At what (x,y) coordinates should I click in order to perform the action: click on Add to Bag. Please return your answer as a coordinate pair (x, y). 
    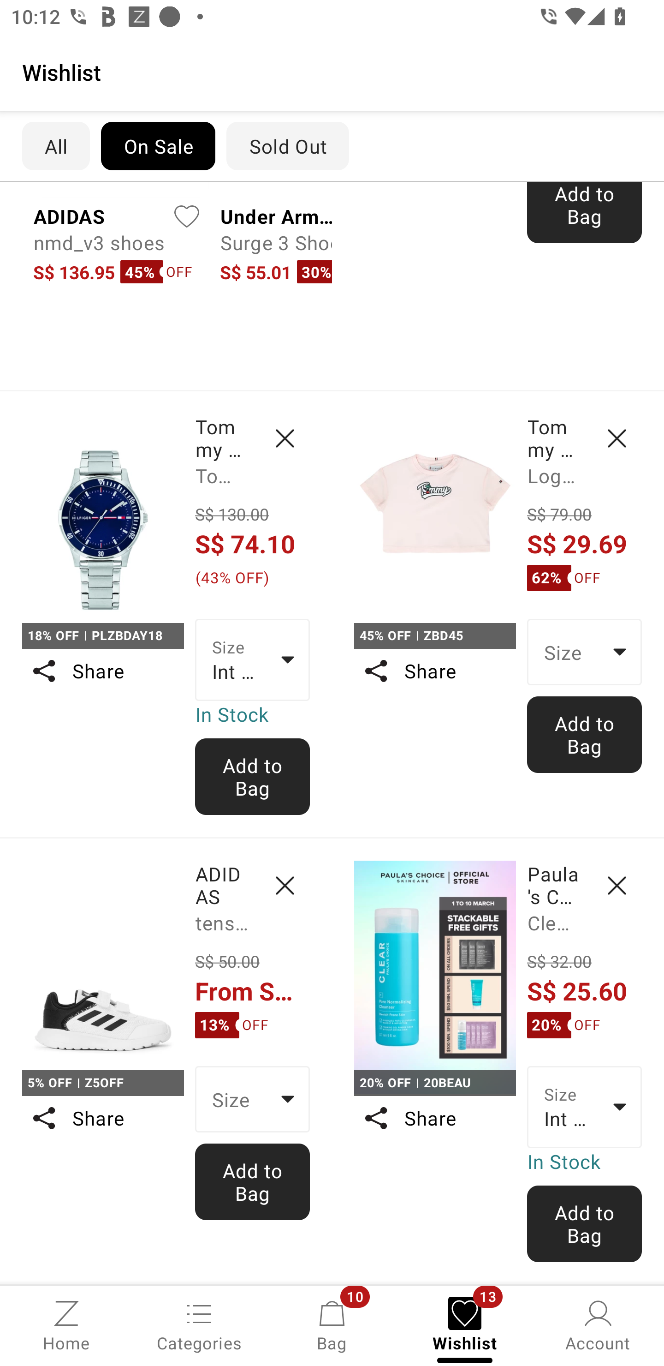
    Looking at the image, I should click on (253, 1181).